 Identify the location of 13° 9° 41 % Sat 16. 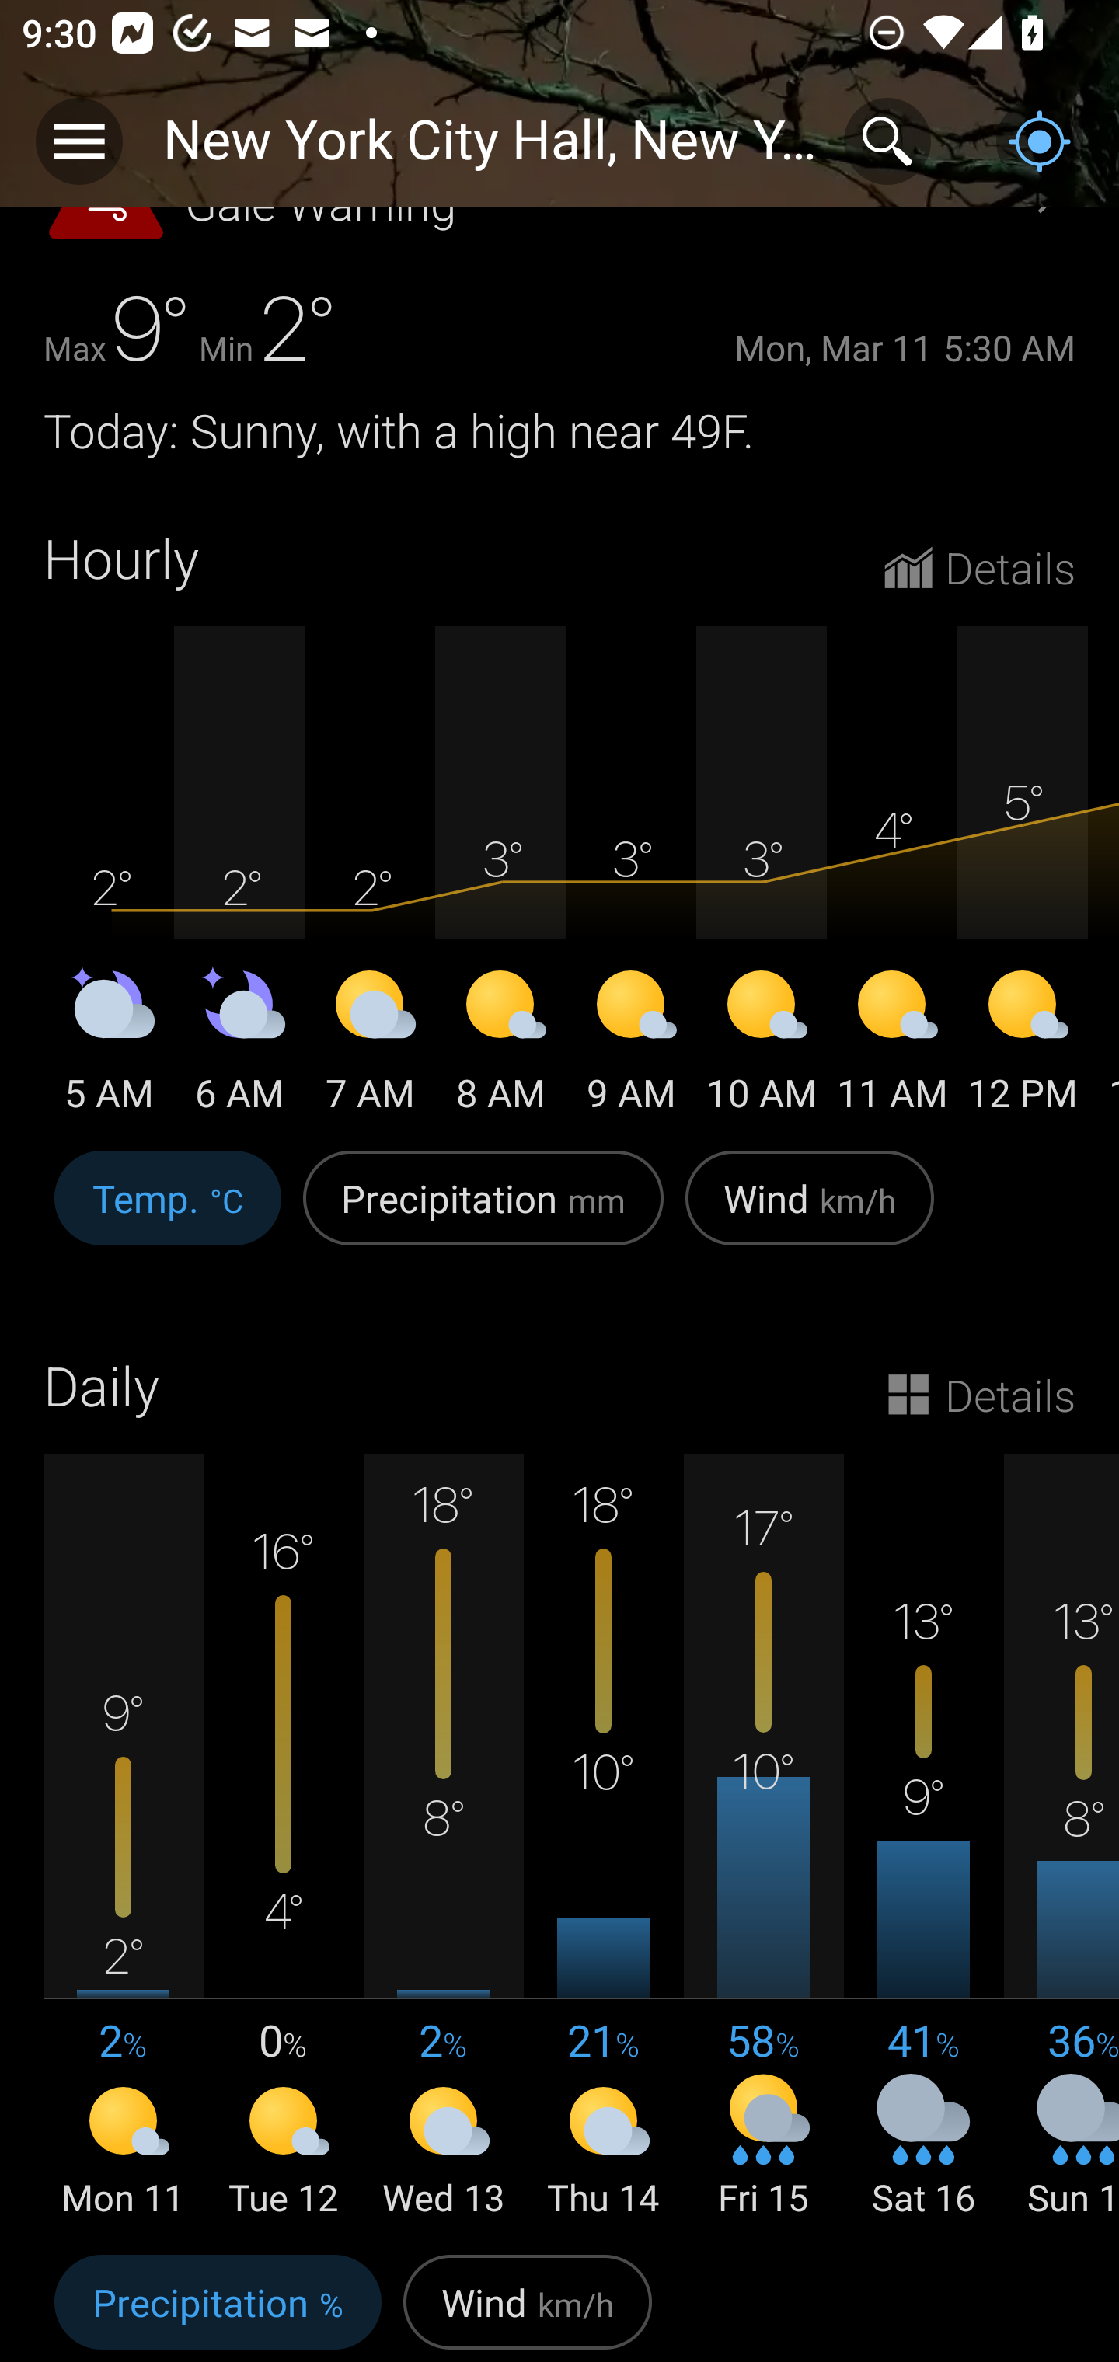
(923, 1837).